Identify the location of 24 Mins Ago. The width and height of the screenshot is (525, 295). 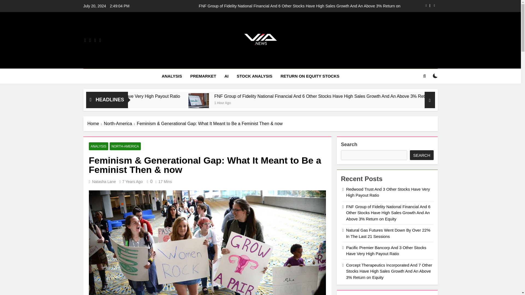
(140, 103).